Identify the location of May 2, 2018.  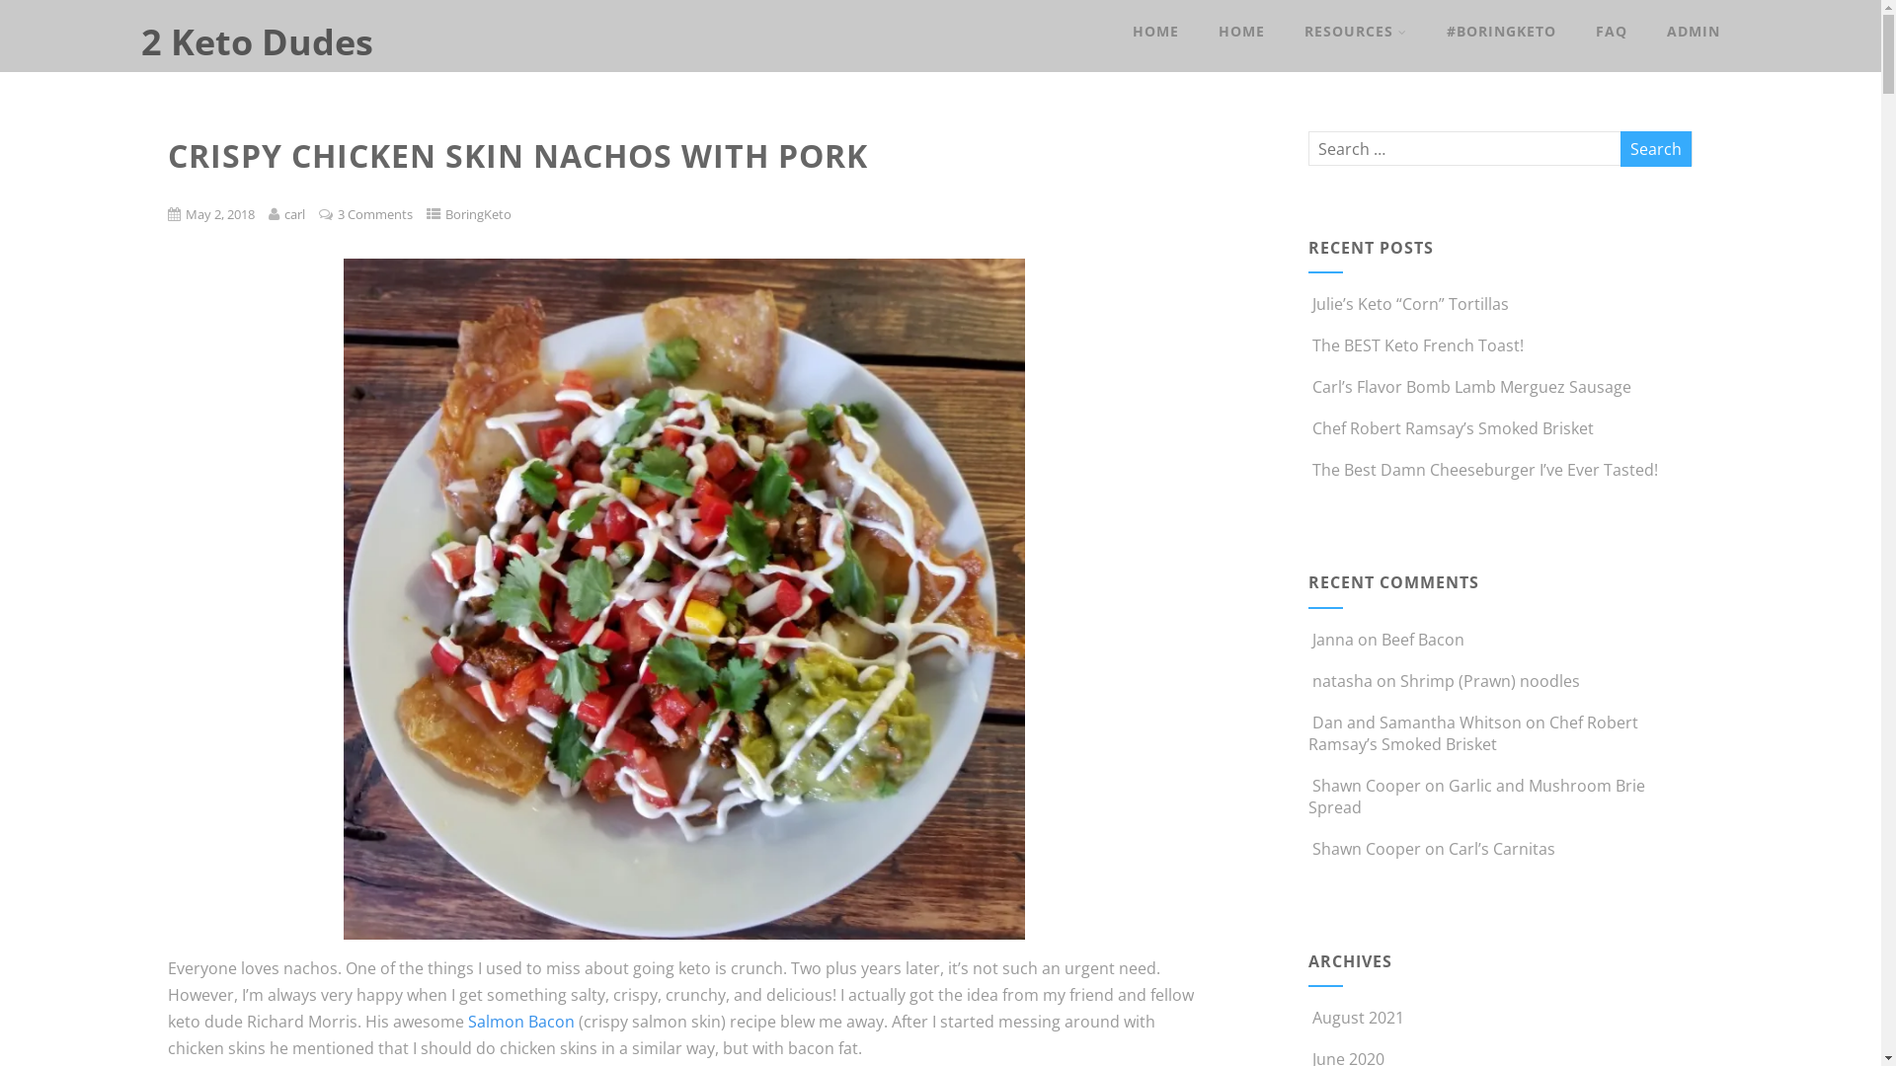
(220, 214).